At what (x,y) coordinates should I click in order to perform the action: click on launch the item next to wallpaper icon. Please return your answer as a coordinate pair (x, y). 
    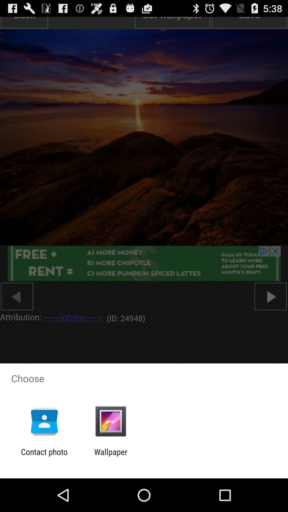
    Looking at the image, I should click on (44, 457).